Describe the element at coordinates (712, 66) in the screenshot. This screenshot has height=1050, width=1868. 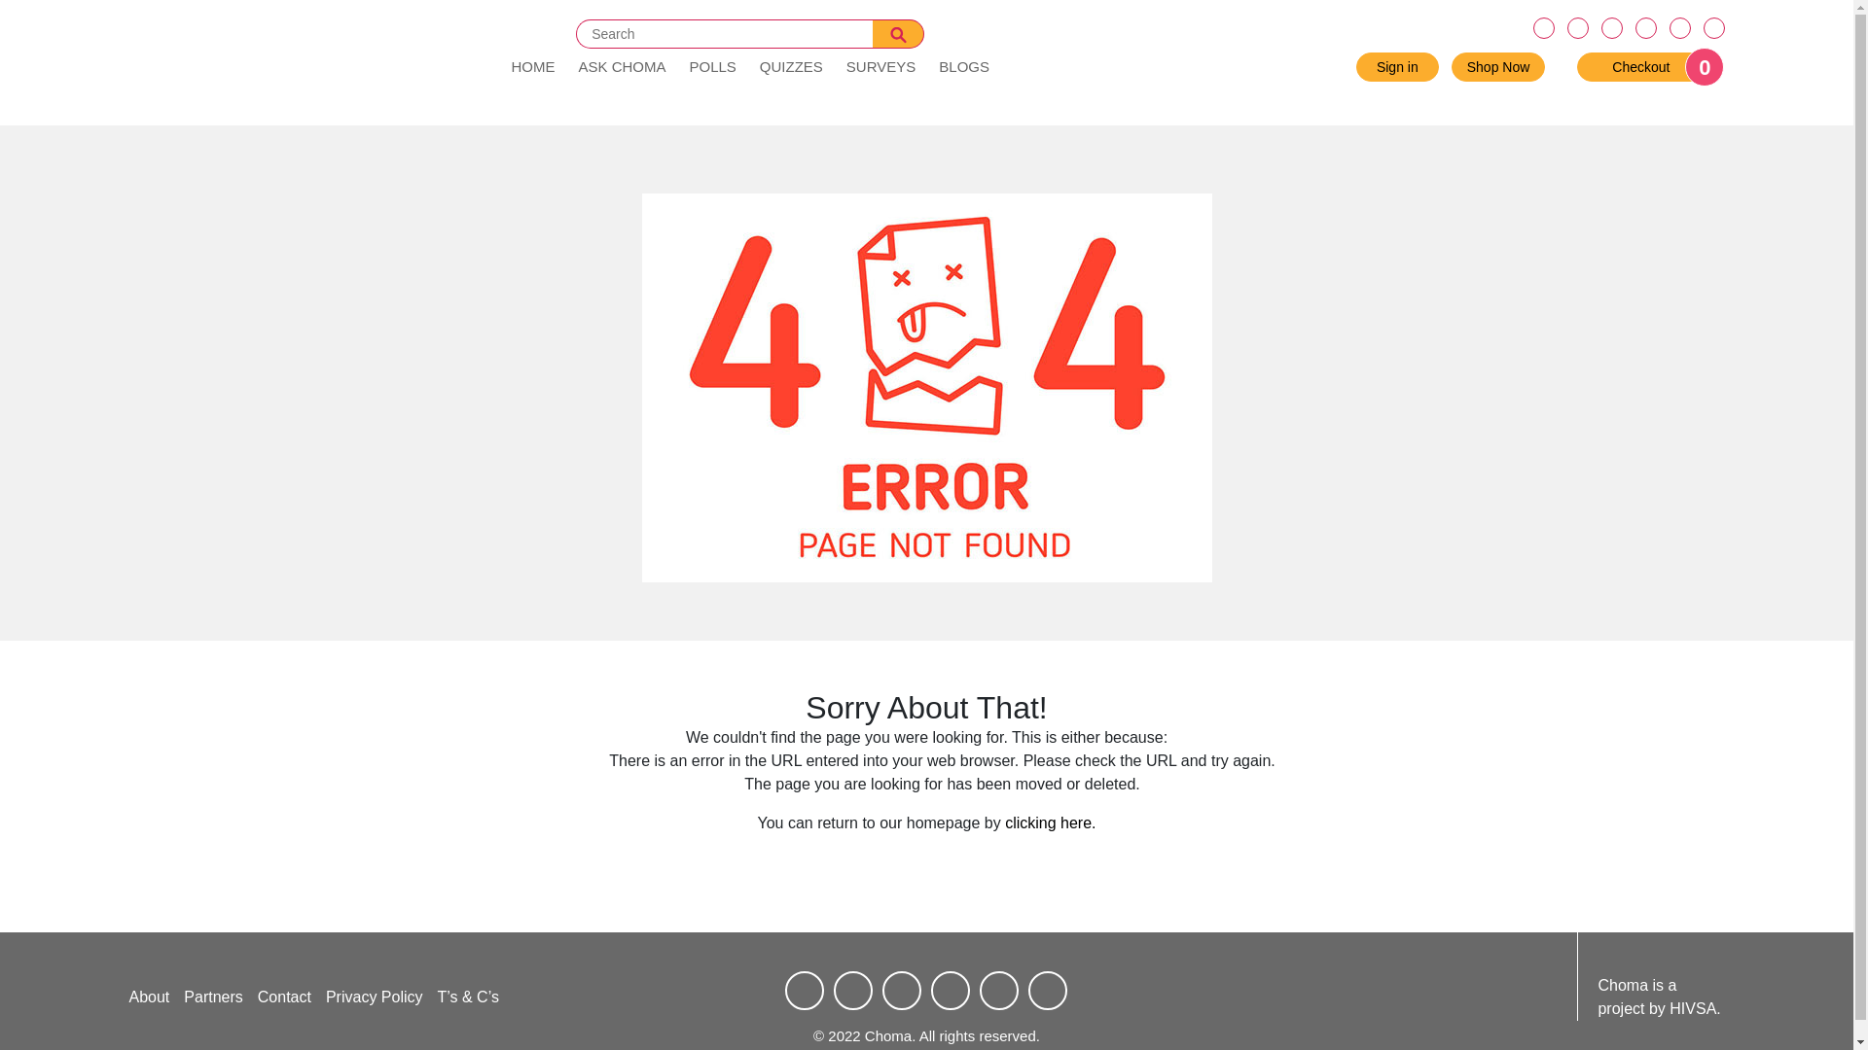
I see `Polls` at that location.